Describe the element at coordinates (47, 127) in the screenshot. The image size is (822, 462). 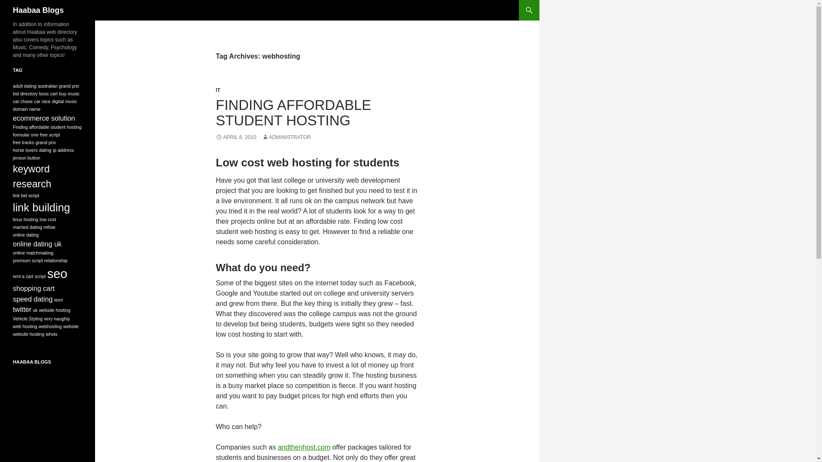
I see `Finding affordable student hosting` at that location.